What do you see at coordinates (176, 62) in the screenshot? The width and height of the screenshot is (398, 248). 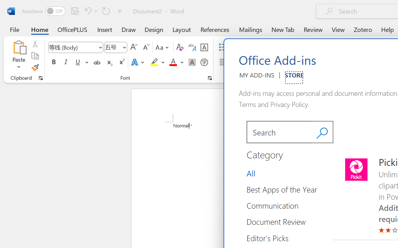 I see `Font Color` at bounding box center [176, 62].